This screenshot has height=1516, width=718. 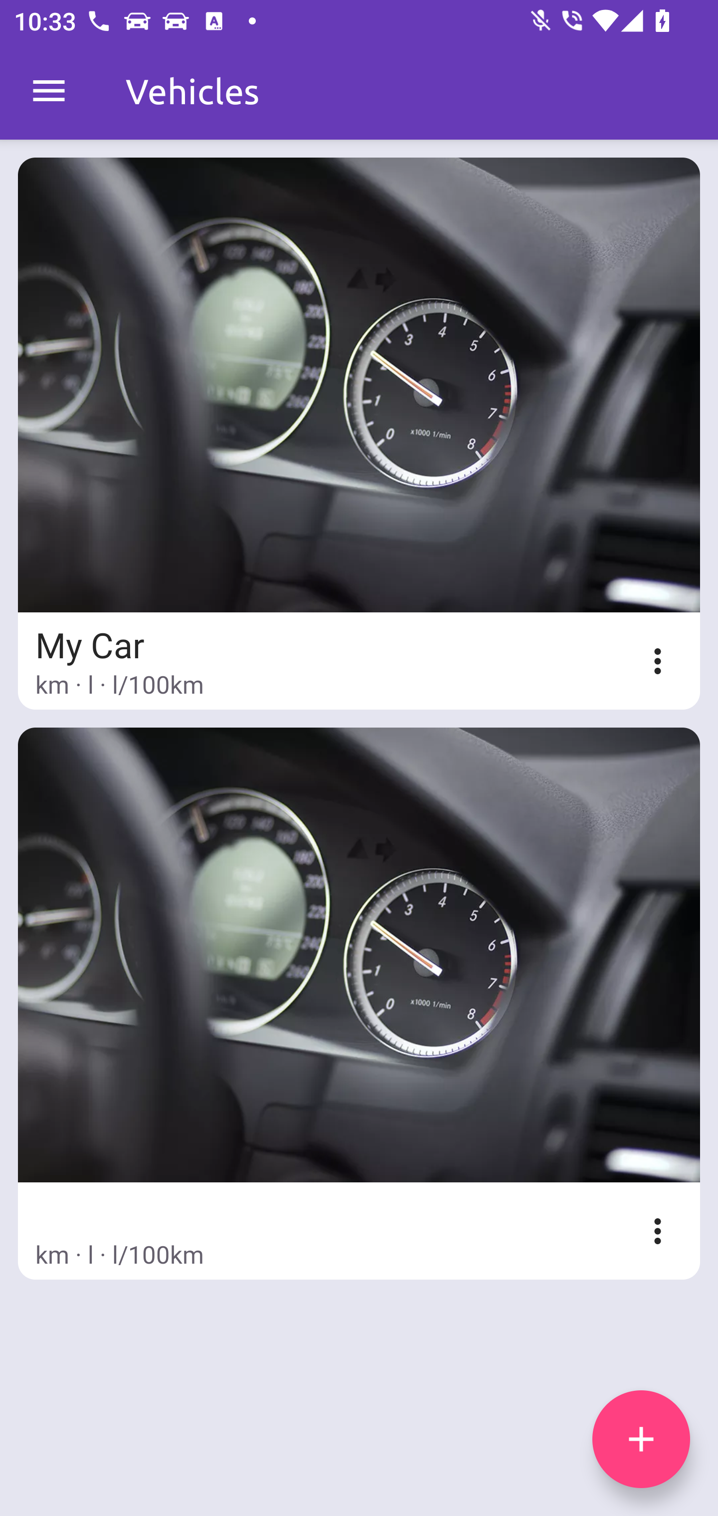 I want to click on km · l · l/100km, so click(x=359, y=1003).